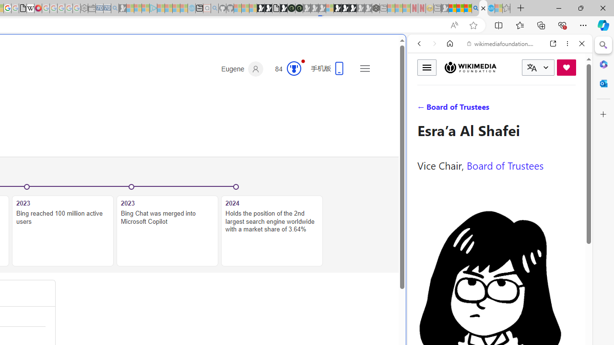  Describe the element at coordinates (423, 109) in the screenshot. I see `Search Filter, WEB` at that location.